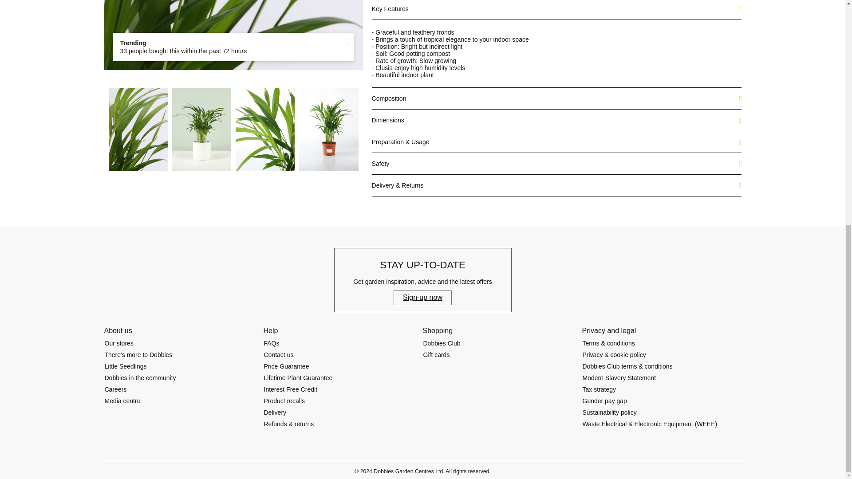  Describe the element at coordinates (122, 401) in the screenshot. I see `Media centre` at that location.